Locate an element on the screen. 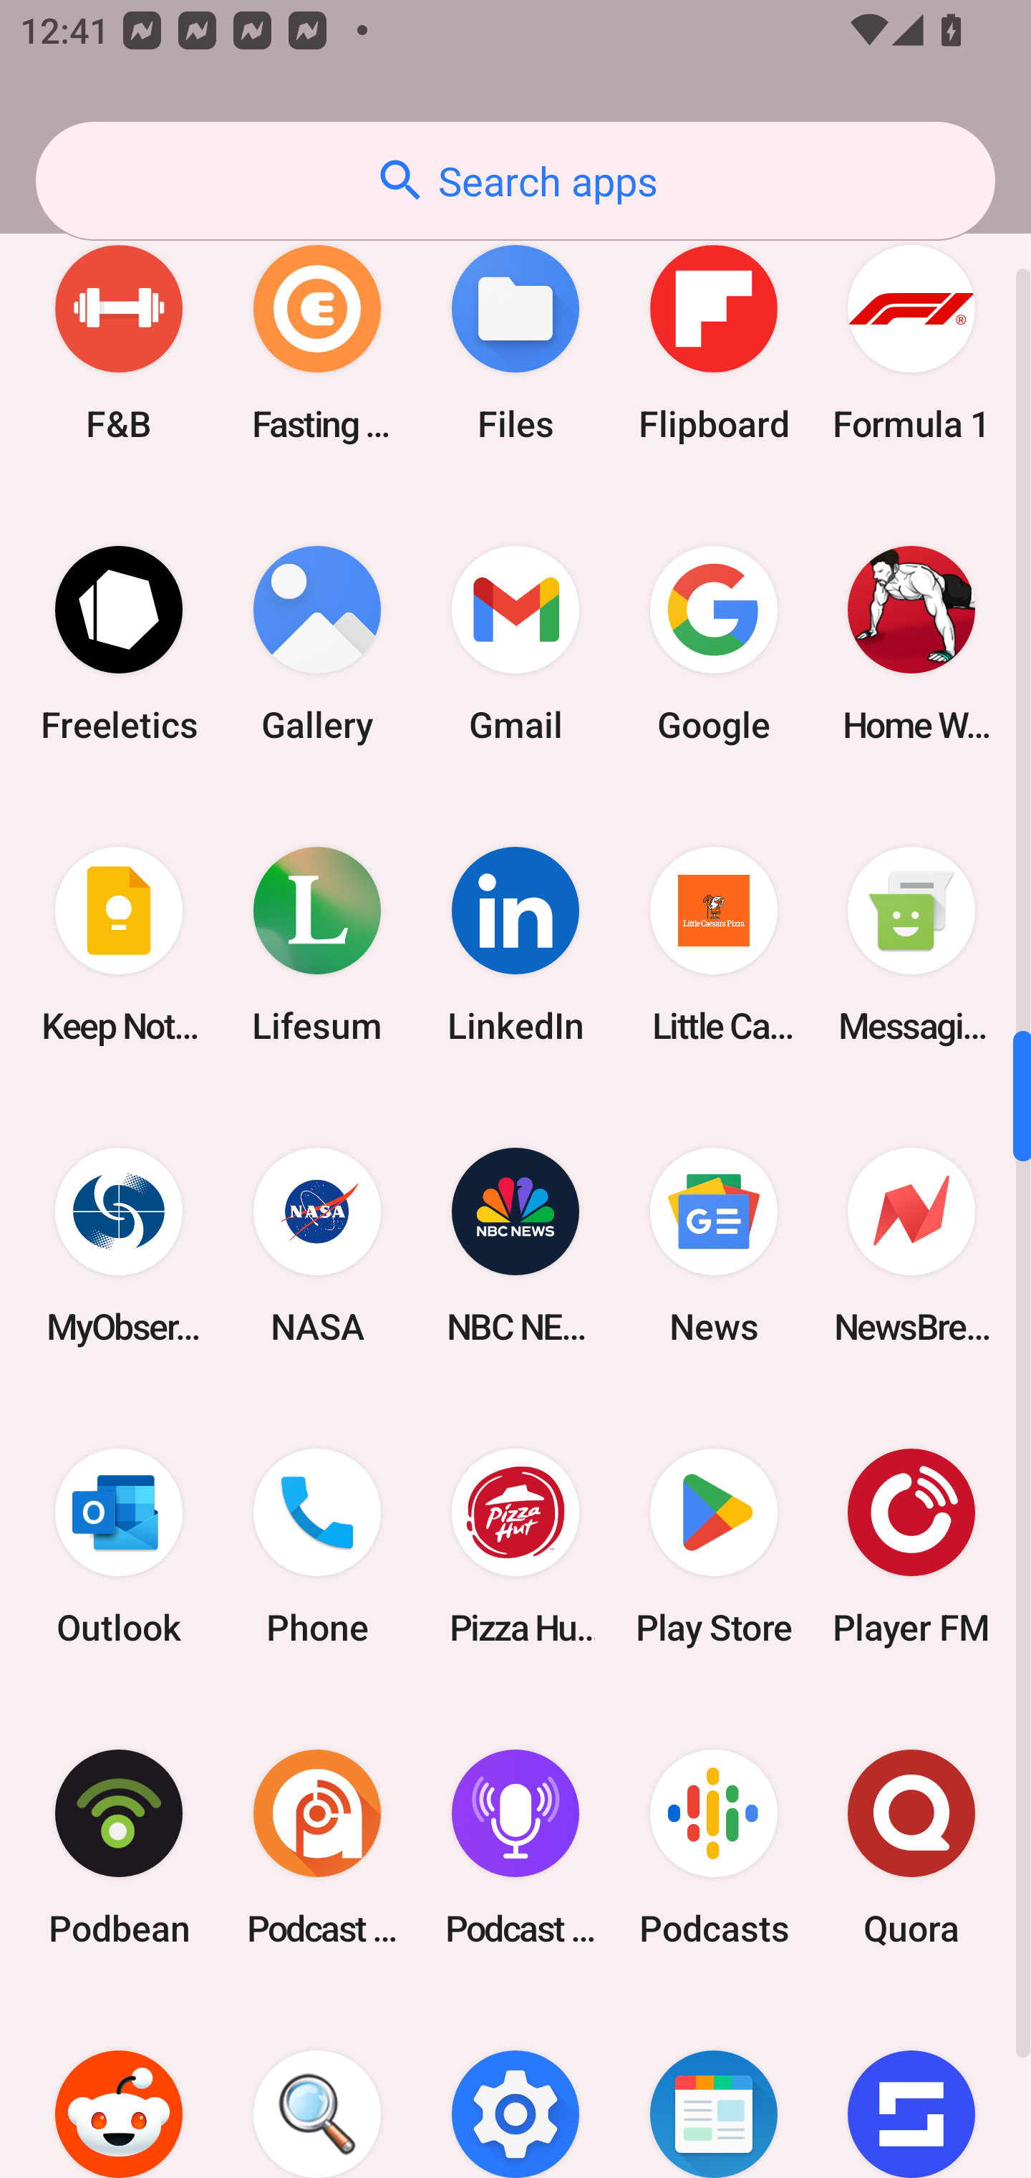 This screenshot has height=2178, width=1031. Player FM is located at coordinates (911, 1546).